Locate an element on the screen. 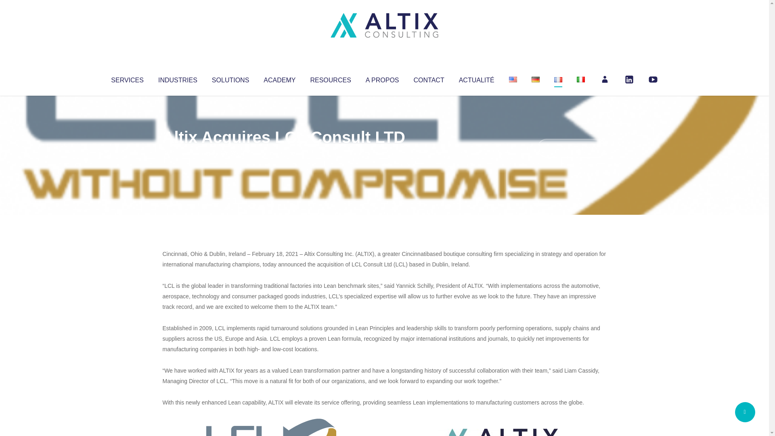 This screenshot has height=436, width=775. Altix is located at coordinates (178, 153).